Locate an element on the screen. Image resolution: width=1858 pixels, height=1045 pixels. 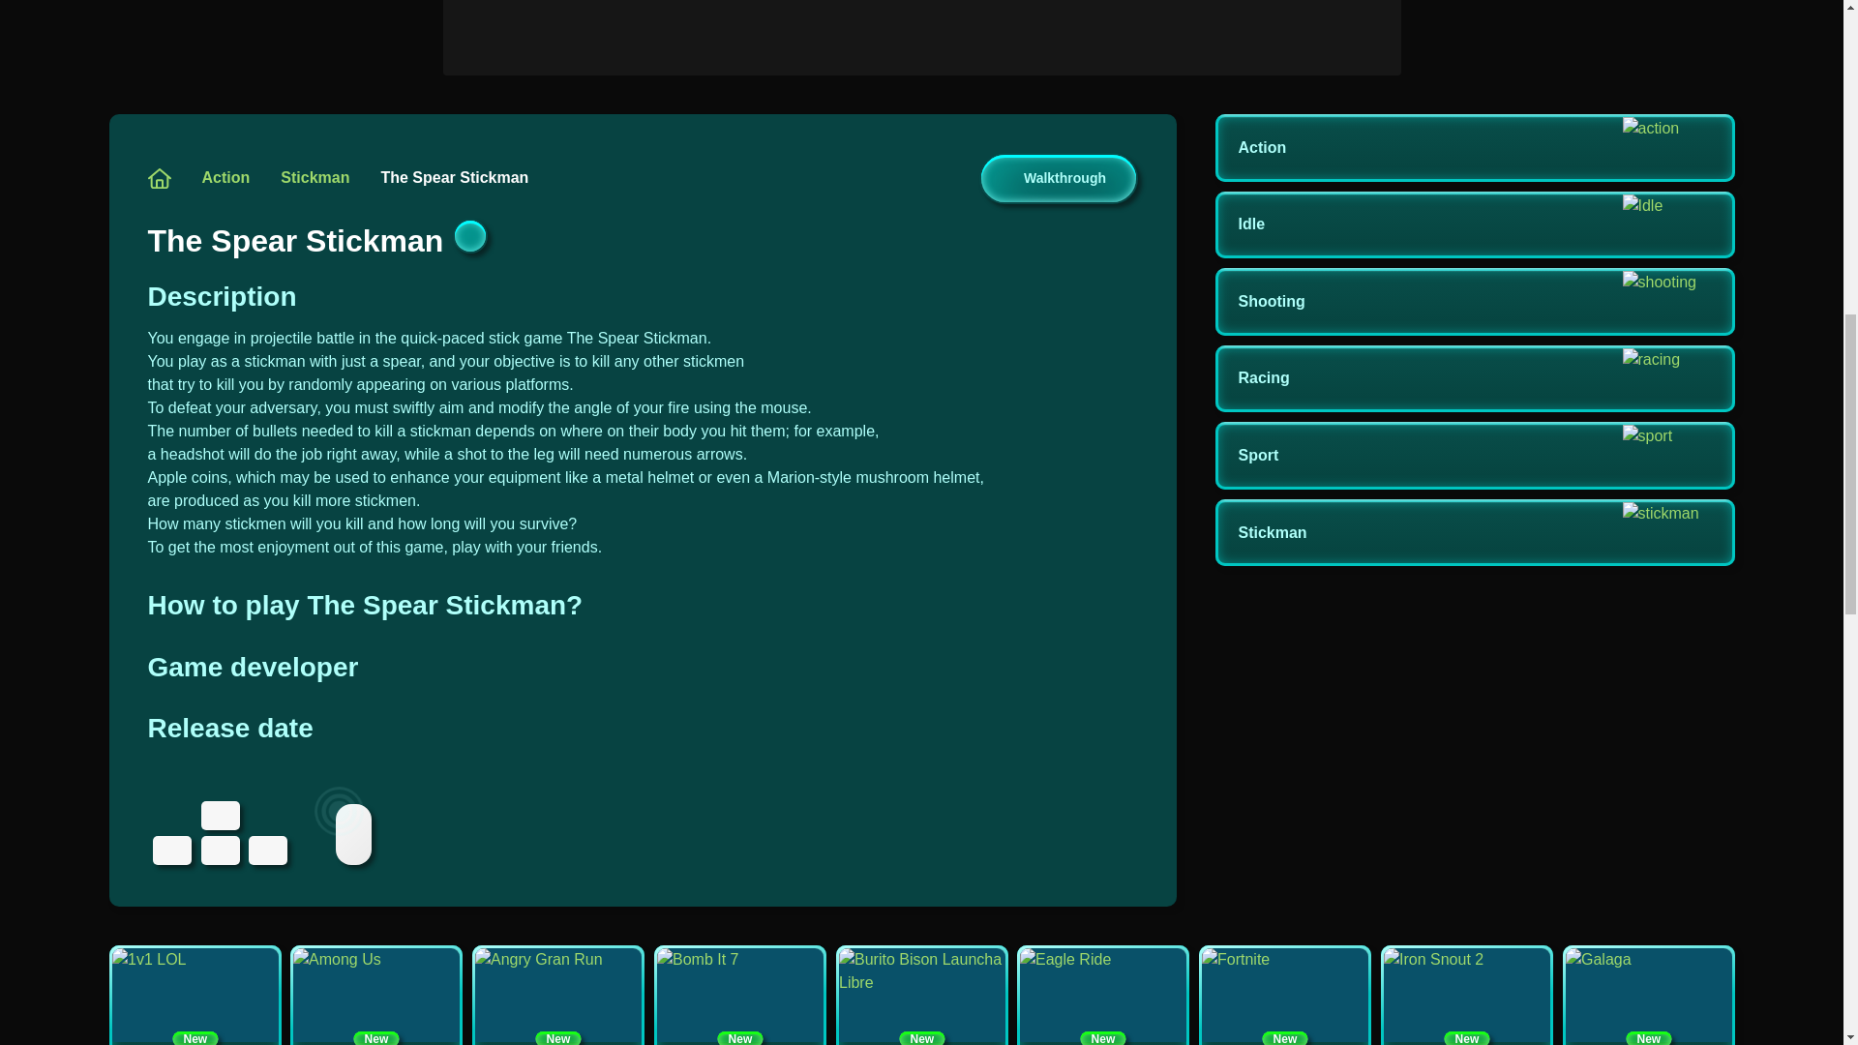
Idle is located at coordinates (1474, 224).